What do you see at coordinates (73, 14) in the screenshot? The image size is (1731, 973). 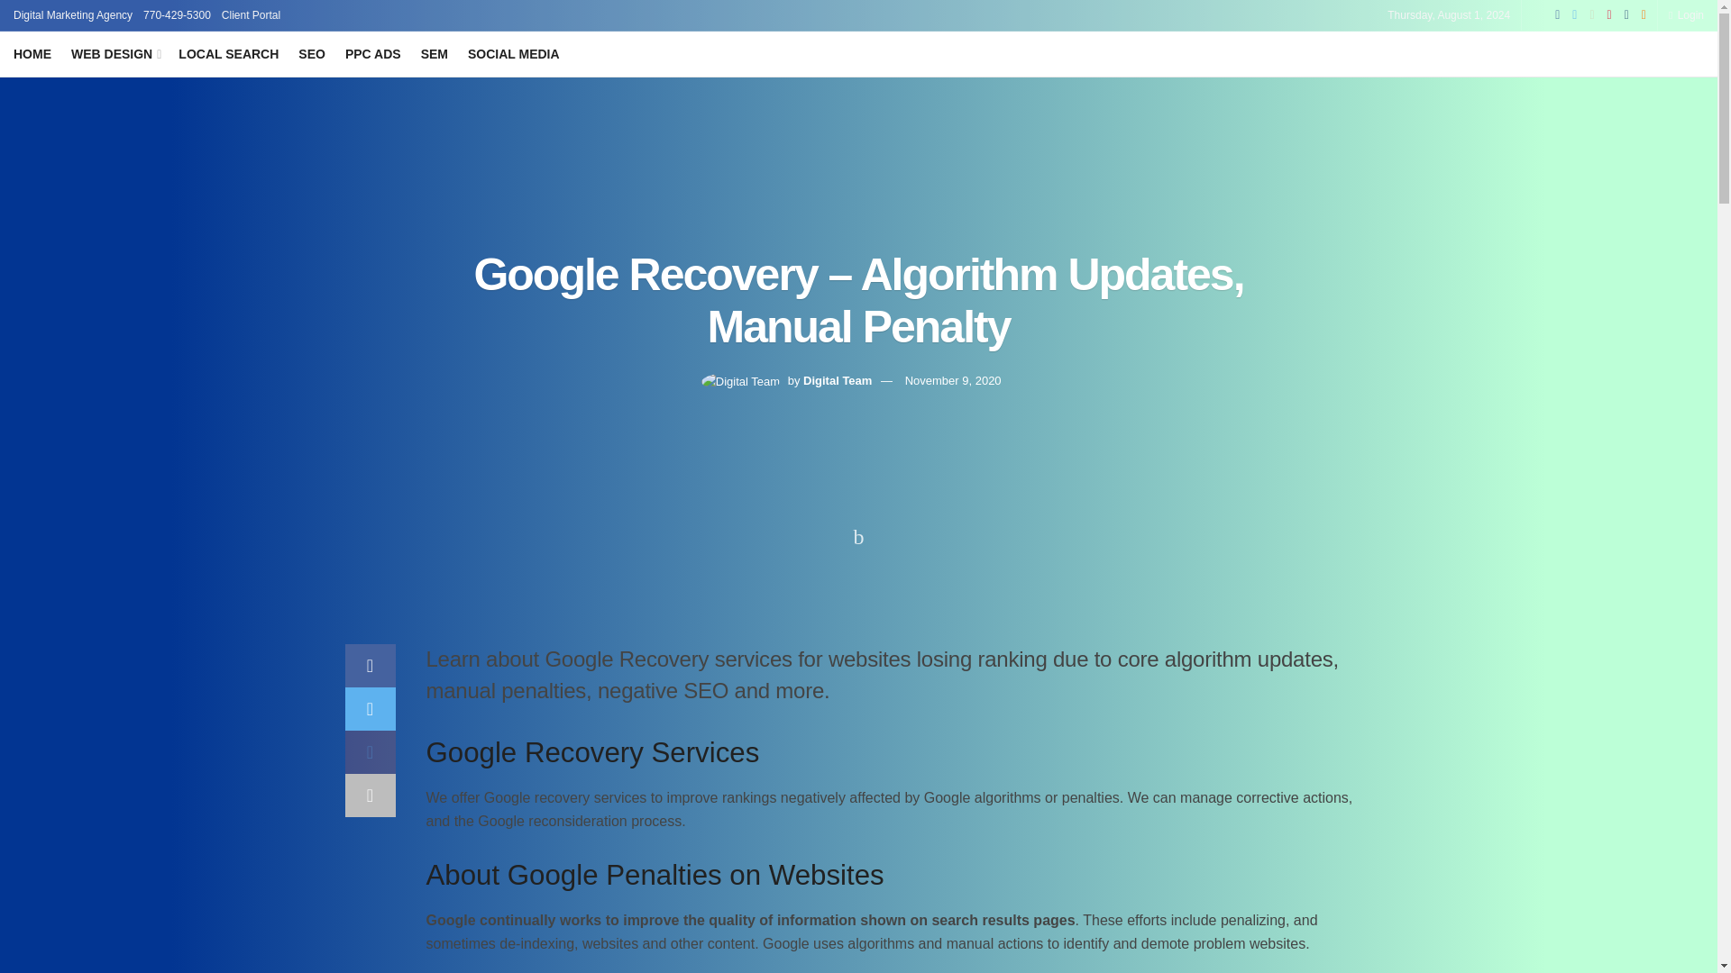 I see `Digital Marketing Agency` at bounding box center [73, 14].